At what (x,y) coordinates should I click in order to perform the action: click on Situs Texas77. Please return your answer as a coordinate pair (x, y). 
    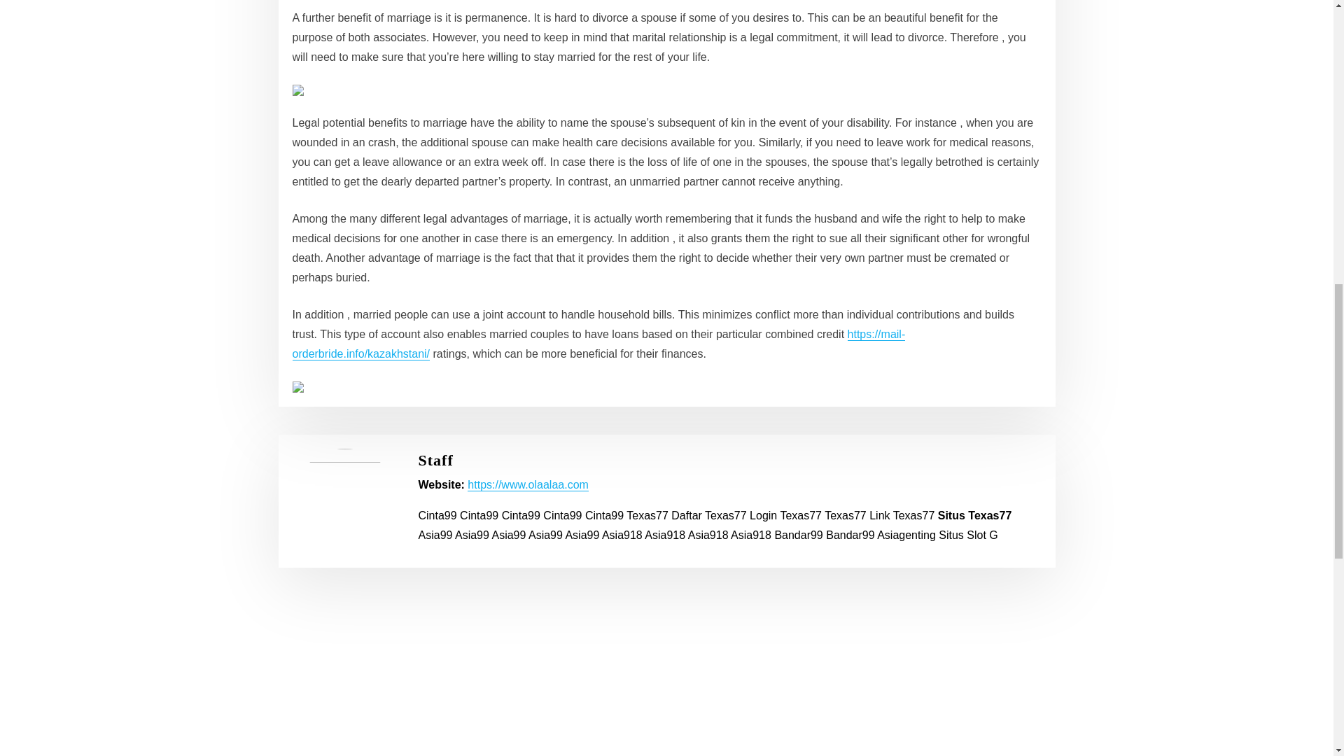
    Looking at the image, I should click on (974, 515).